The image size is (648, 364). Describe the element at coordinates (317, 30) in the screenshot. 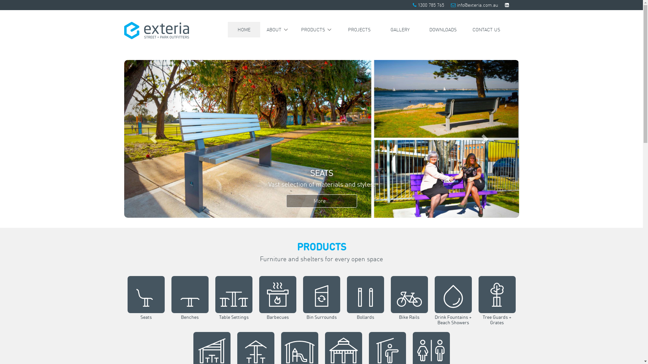

I see `PRODUCTS` at that location.